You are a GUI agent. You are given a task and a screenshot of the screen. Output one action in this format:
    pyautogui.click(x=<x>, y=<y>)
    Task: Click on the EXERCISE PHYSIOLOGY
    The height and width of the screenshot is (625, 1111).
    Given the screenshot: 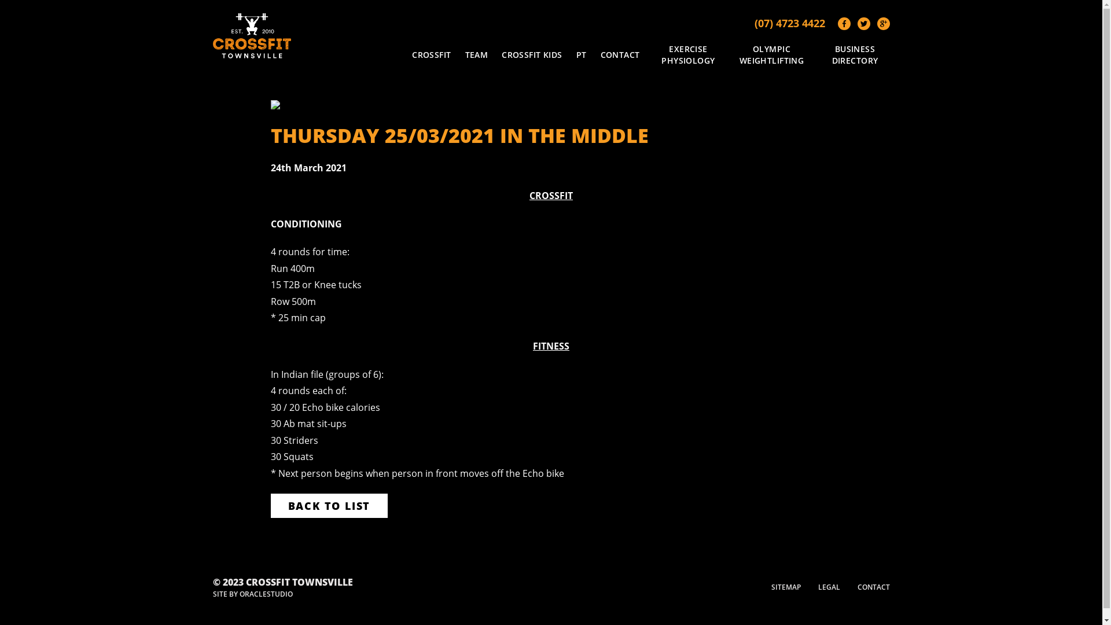 What is the action you would take?
    pyautogui.click(x=689, y=54)
    